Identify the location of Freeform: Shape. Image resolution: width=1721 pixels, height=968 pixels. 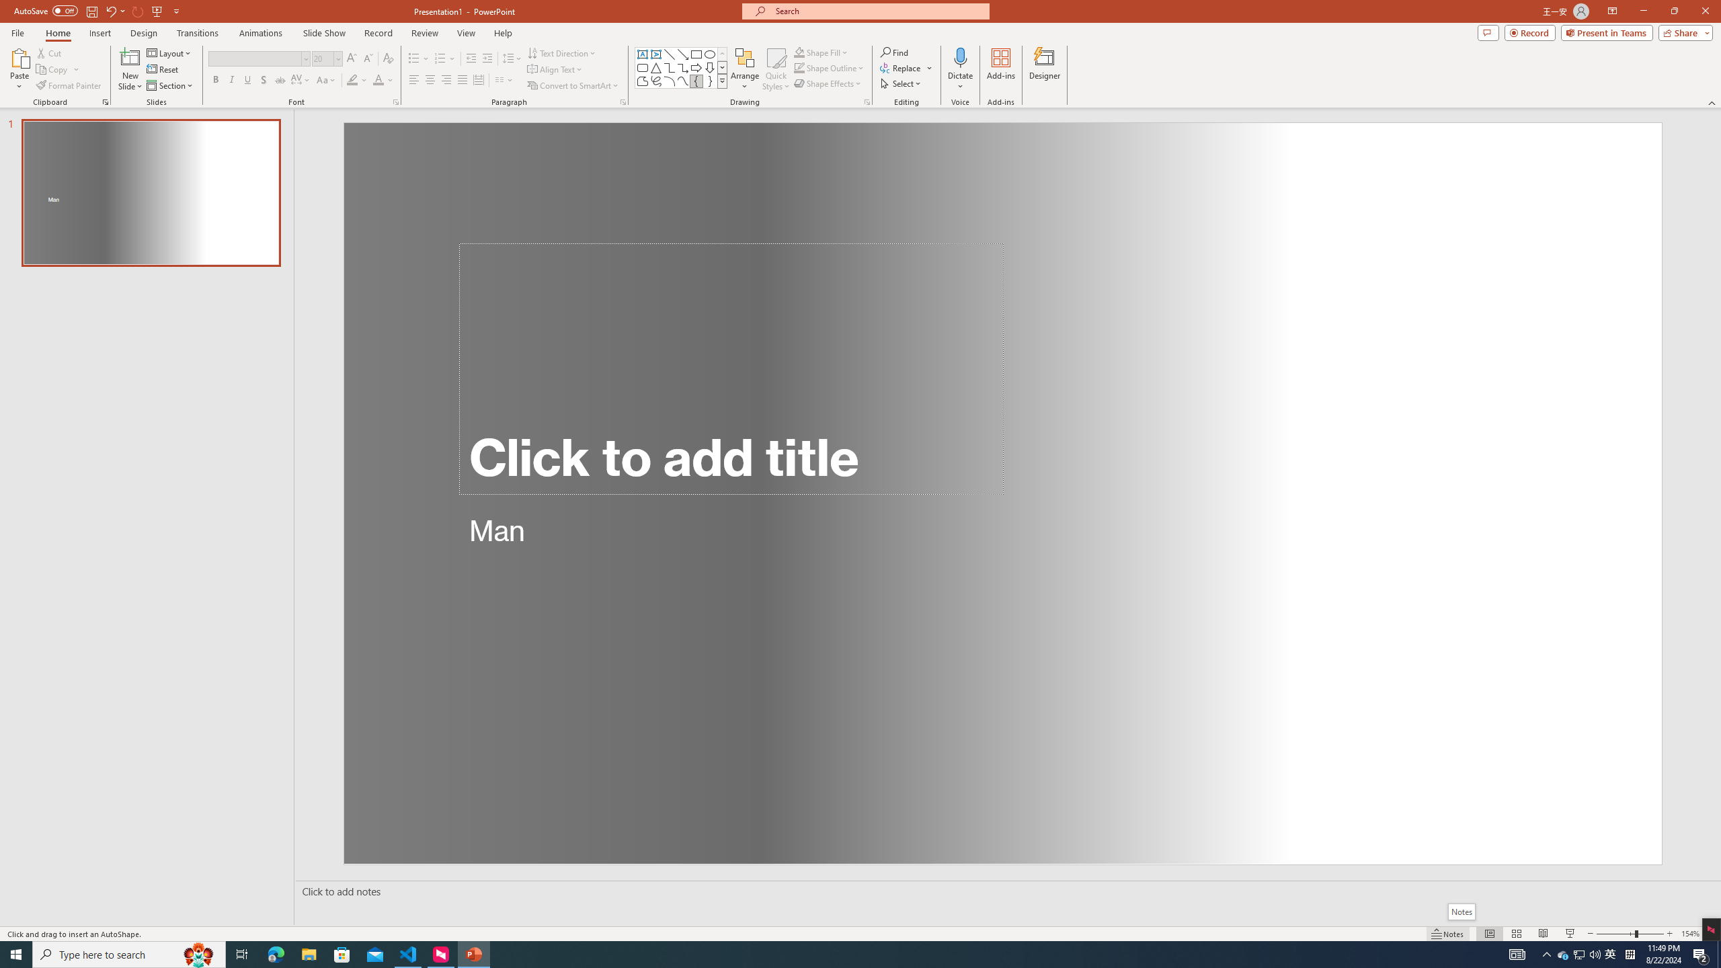
(643, 81).